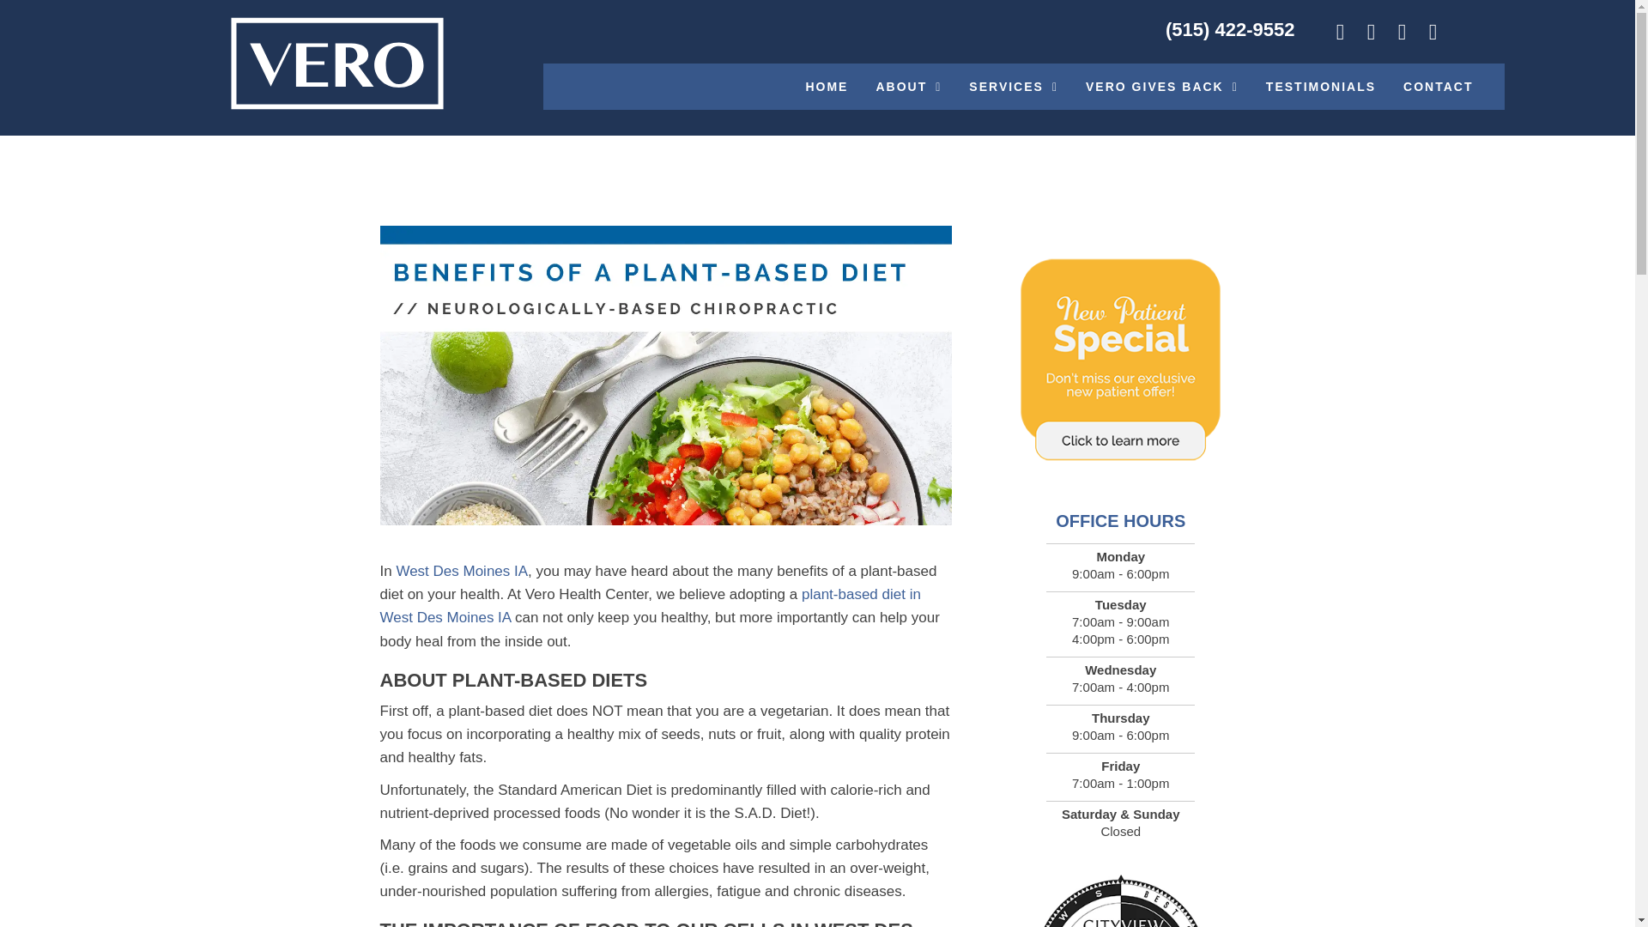 Image resolution: width=1648 pixels, height=927 pixels. I want to click on SERVICES, so click(1013, 87).